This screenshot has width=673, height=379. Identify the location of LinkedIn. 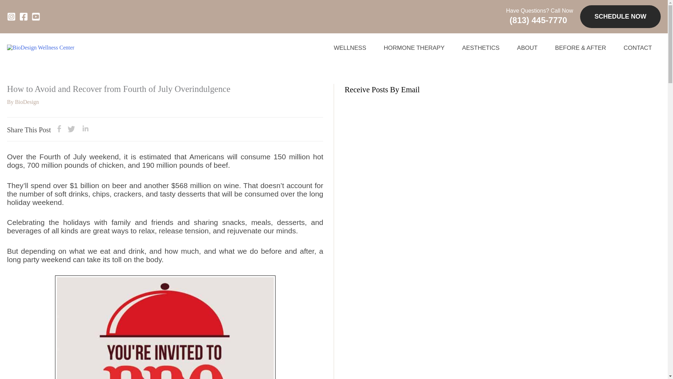
(86, 130).